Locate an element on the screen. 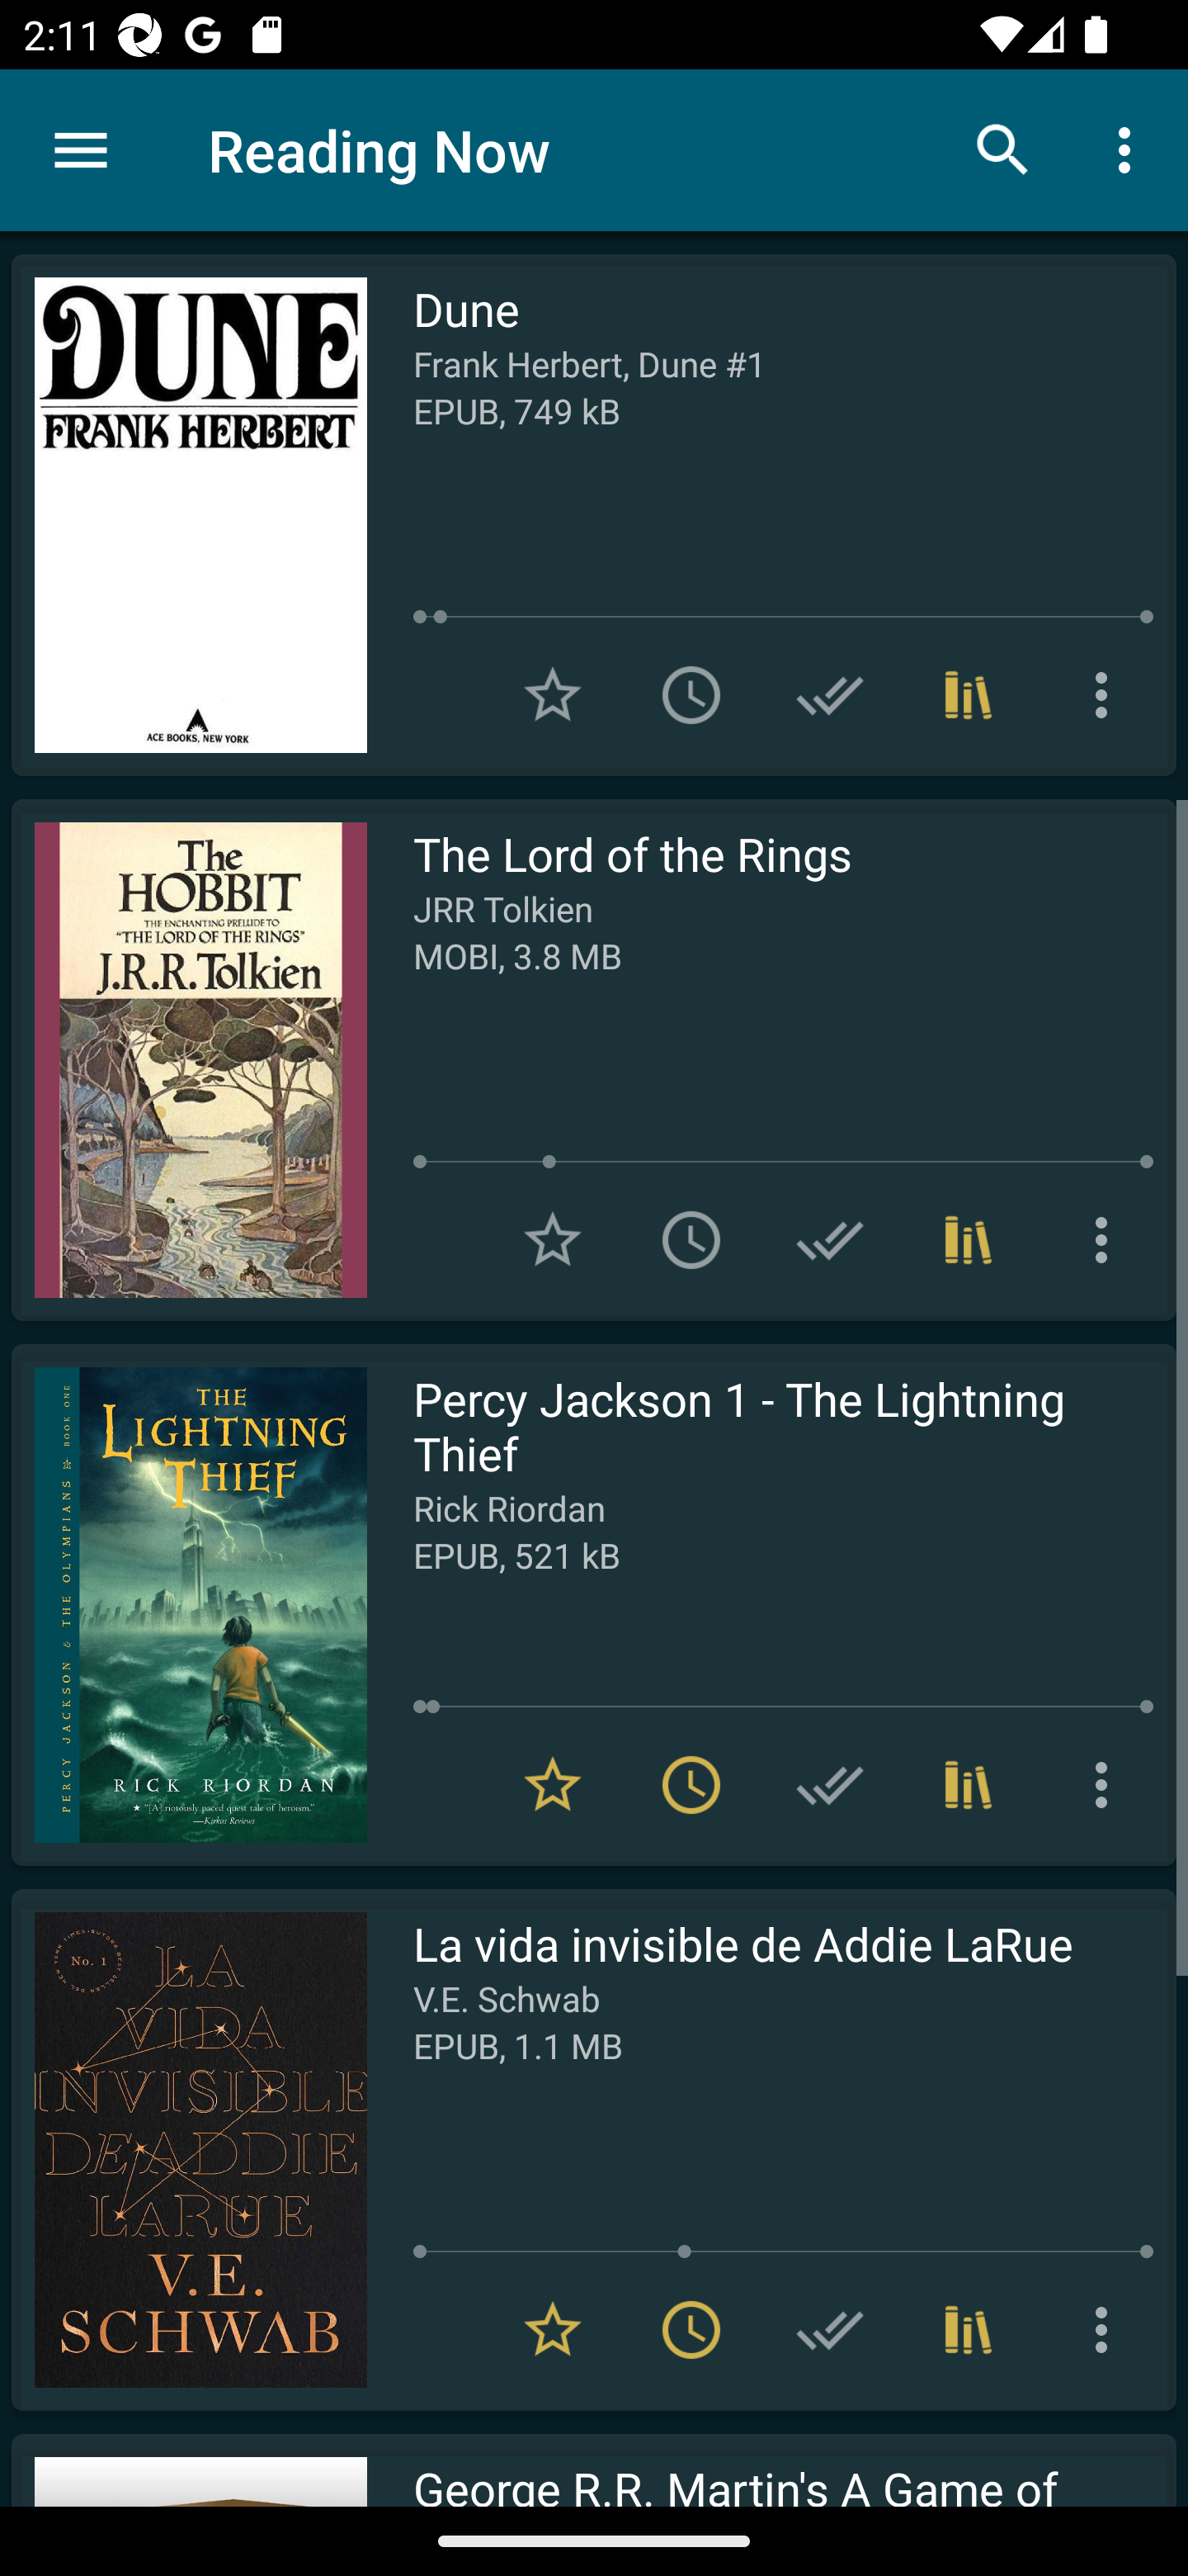 The width and height of the screenshot is (1188, 2576). Remove from To read is located at coordinates (691, 1785).